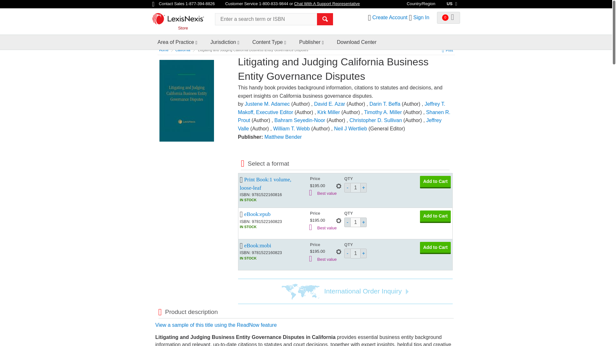  I want to click on Sign In, so click(421, 17).